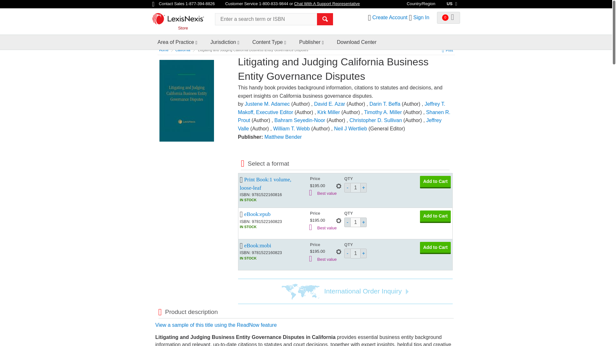  I want to click on Sign In, so click(421, 17).